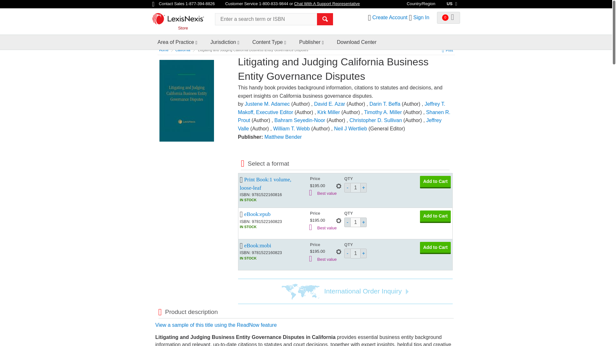  I want to click on Sign In, so click(421, 17).